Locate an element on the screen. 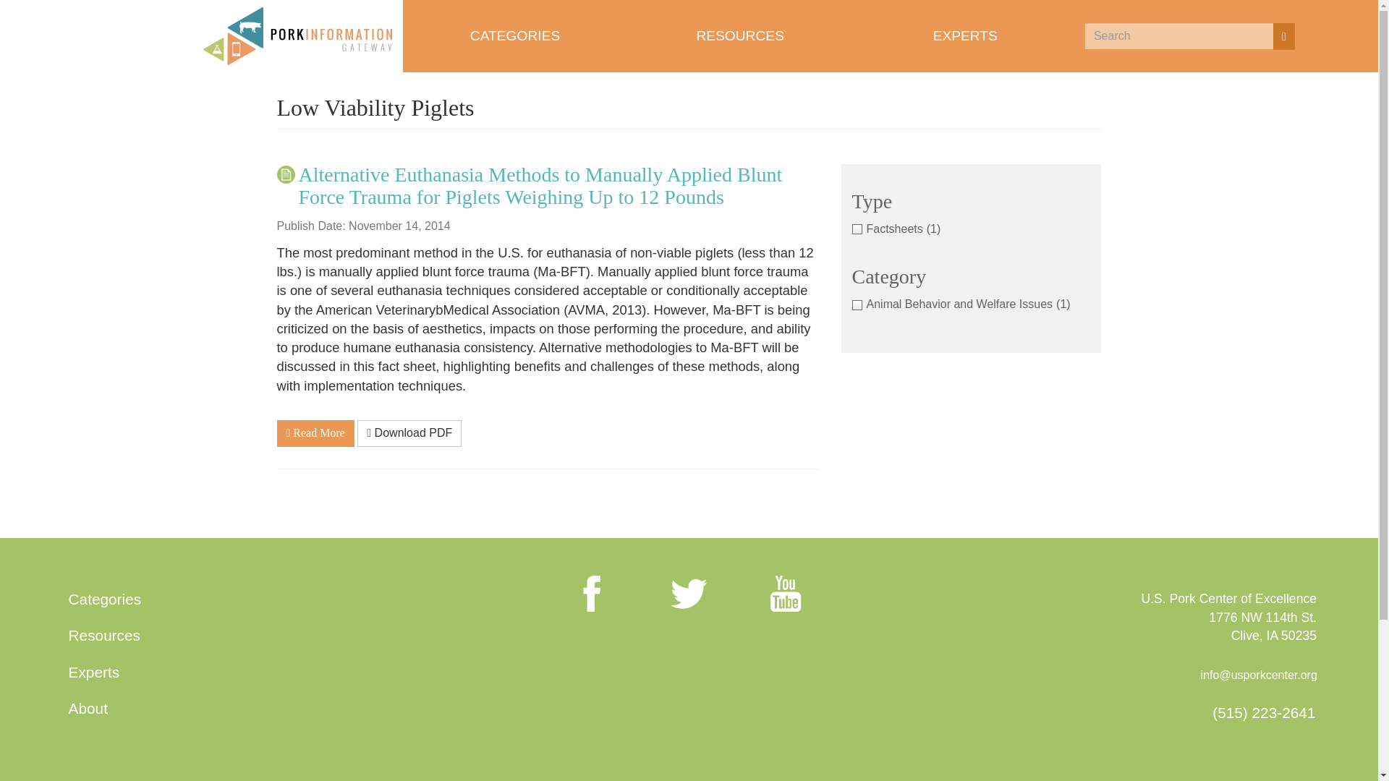 This screenshot has width=1389, height=781. Experts is located at coordinates (93, 672).